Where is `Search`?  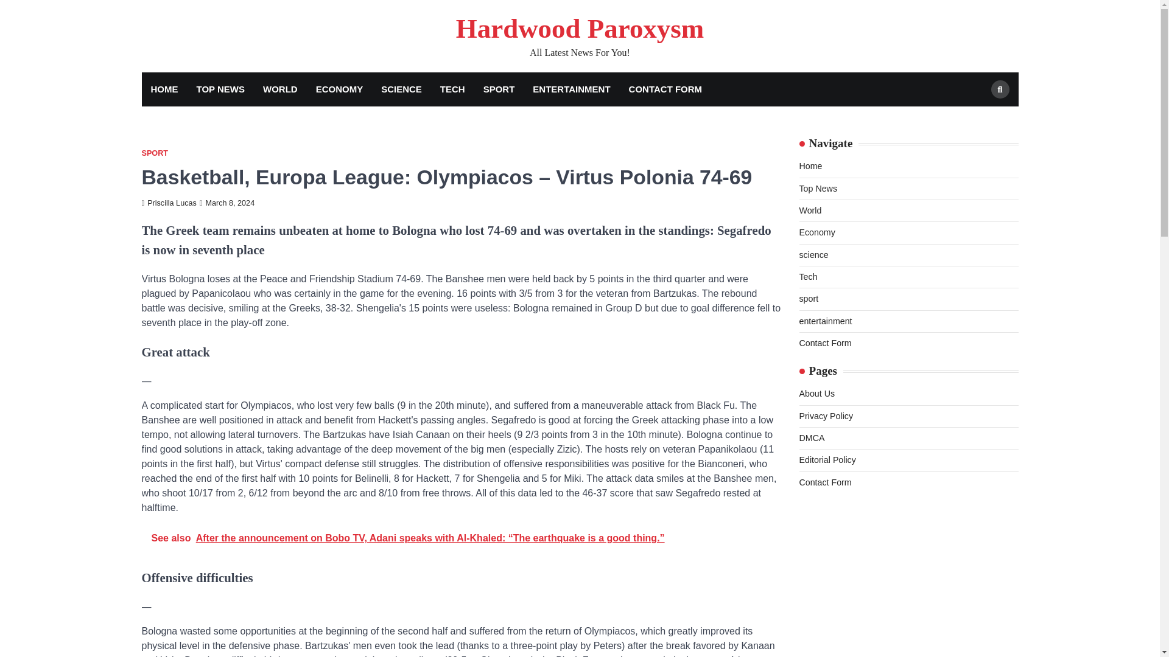 Search is located at coordinates (1000, 89).